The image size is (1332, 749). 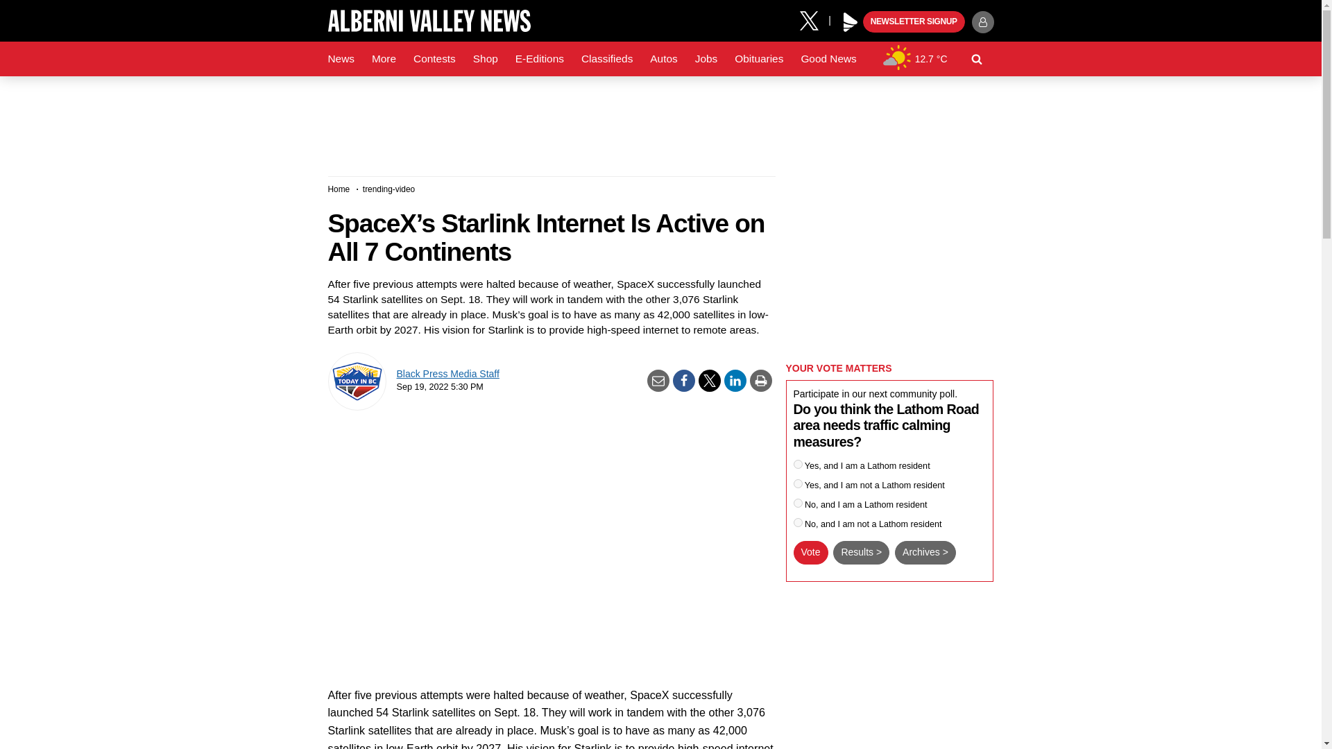 What do you see at coordinates (798, 503) in the screenshot?
I see `248` at bounding box center [798, 503].